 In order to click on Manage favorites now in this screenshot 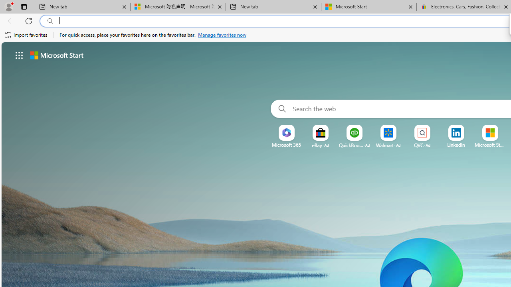, I will do `click(222, 35)`.